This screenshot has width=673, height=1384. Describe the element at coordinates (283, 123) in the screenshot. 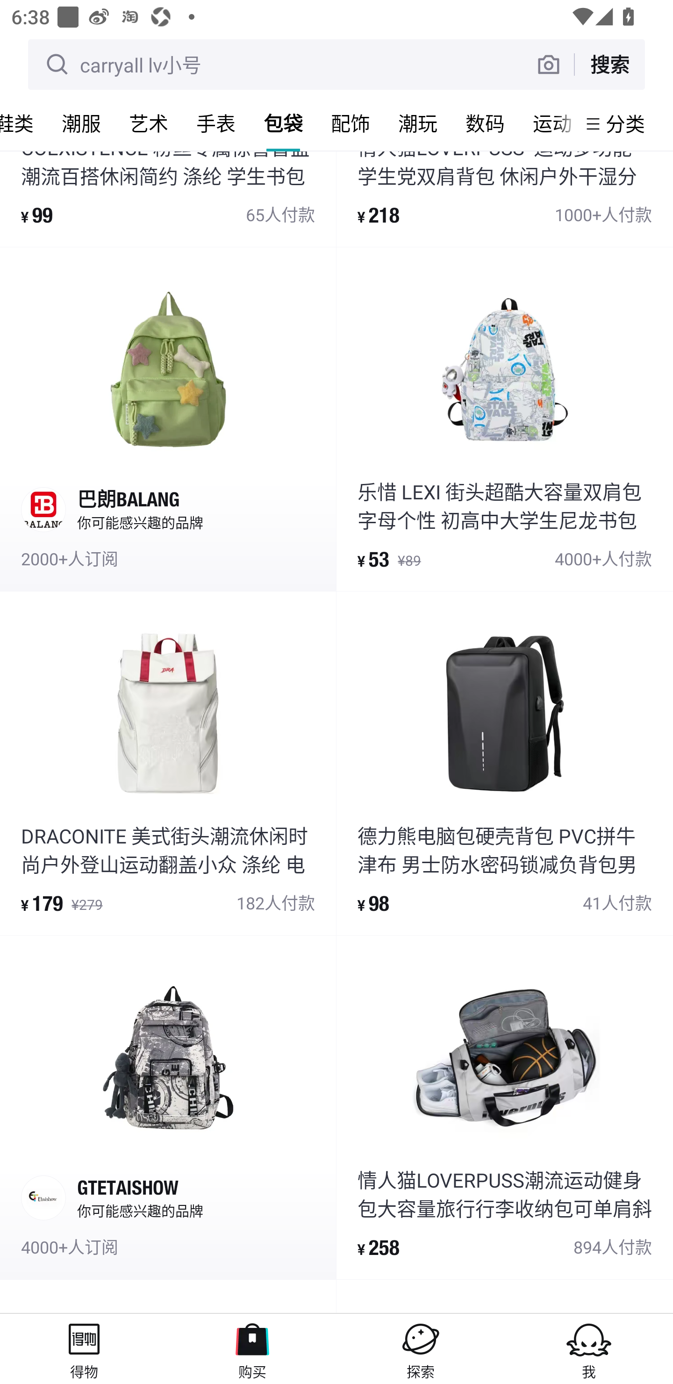

I see `包袋` at that location.